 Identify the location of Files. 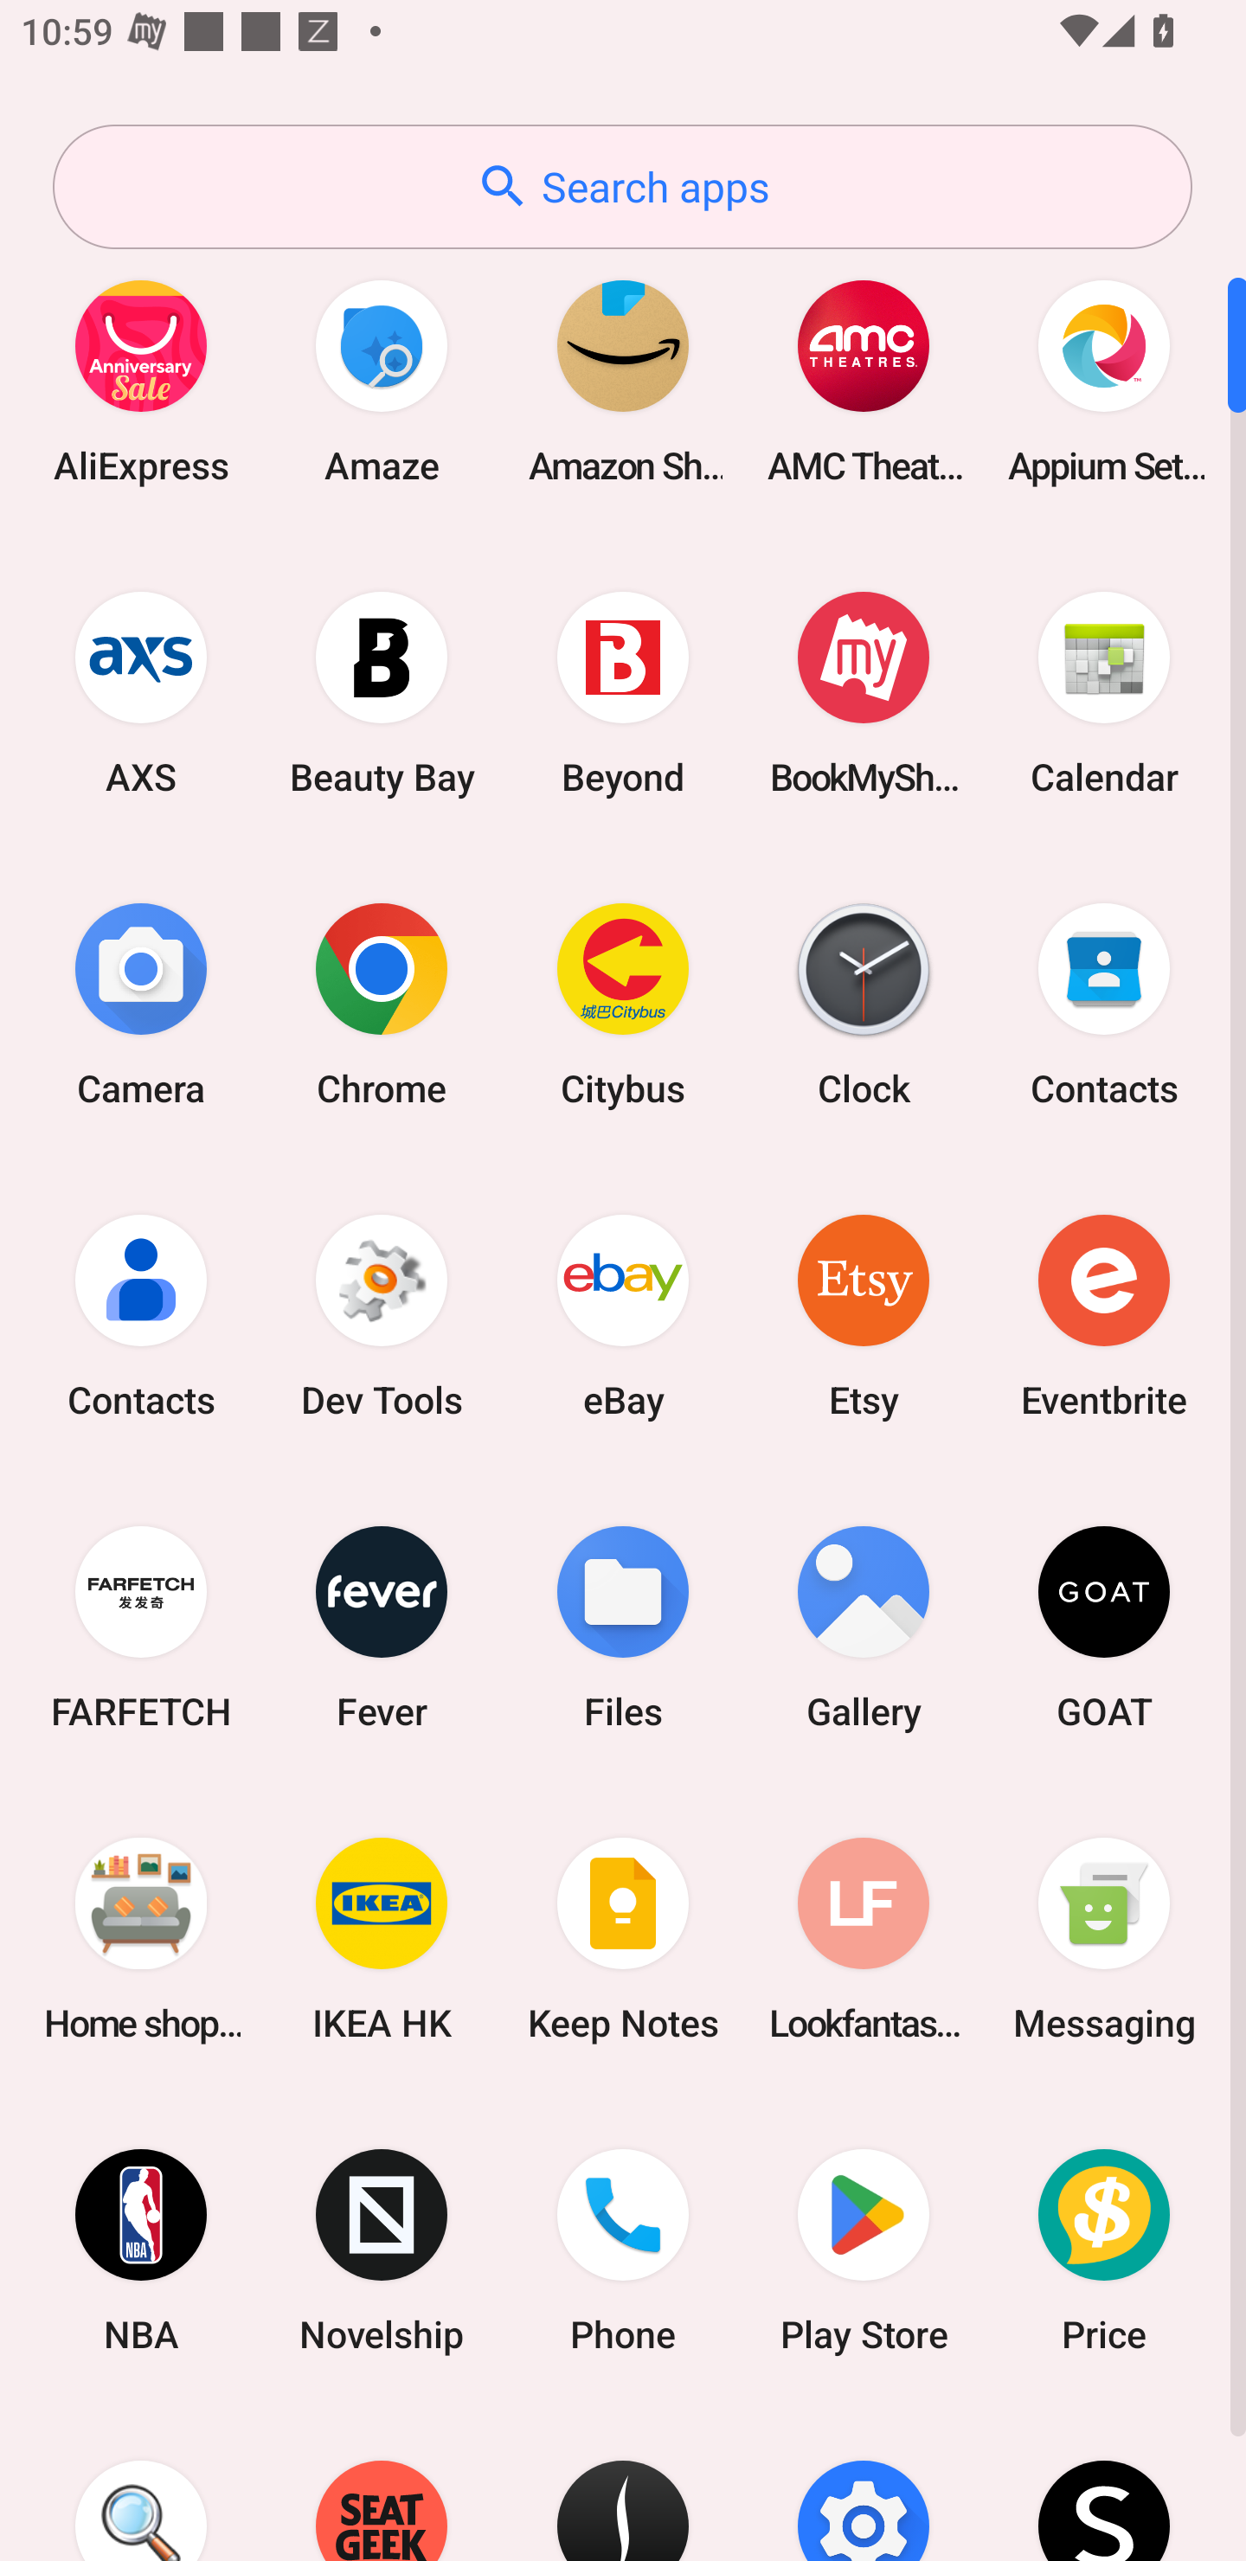
(623, 1627).